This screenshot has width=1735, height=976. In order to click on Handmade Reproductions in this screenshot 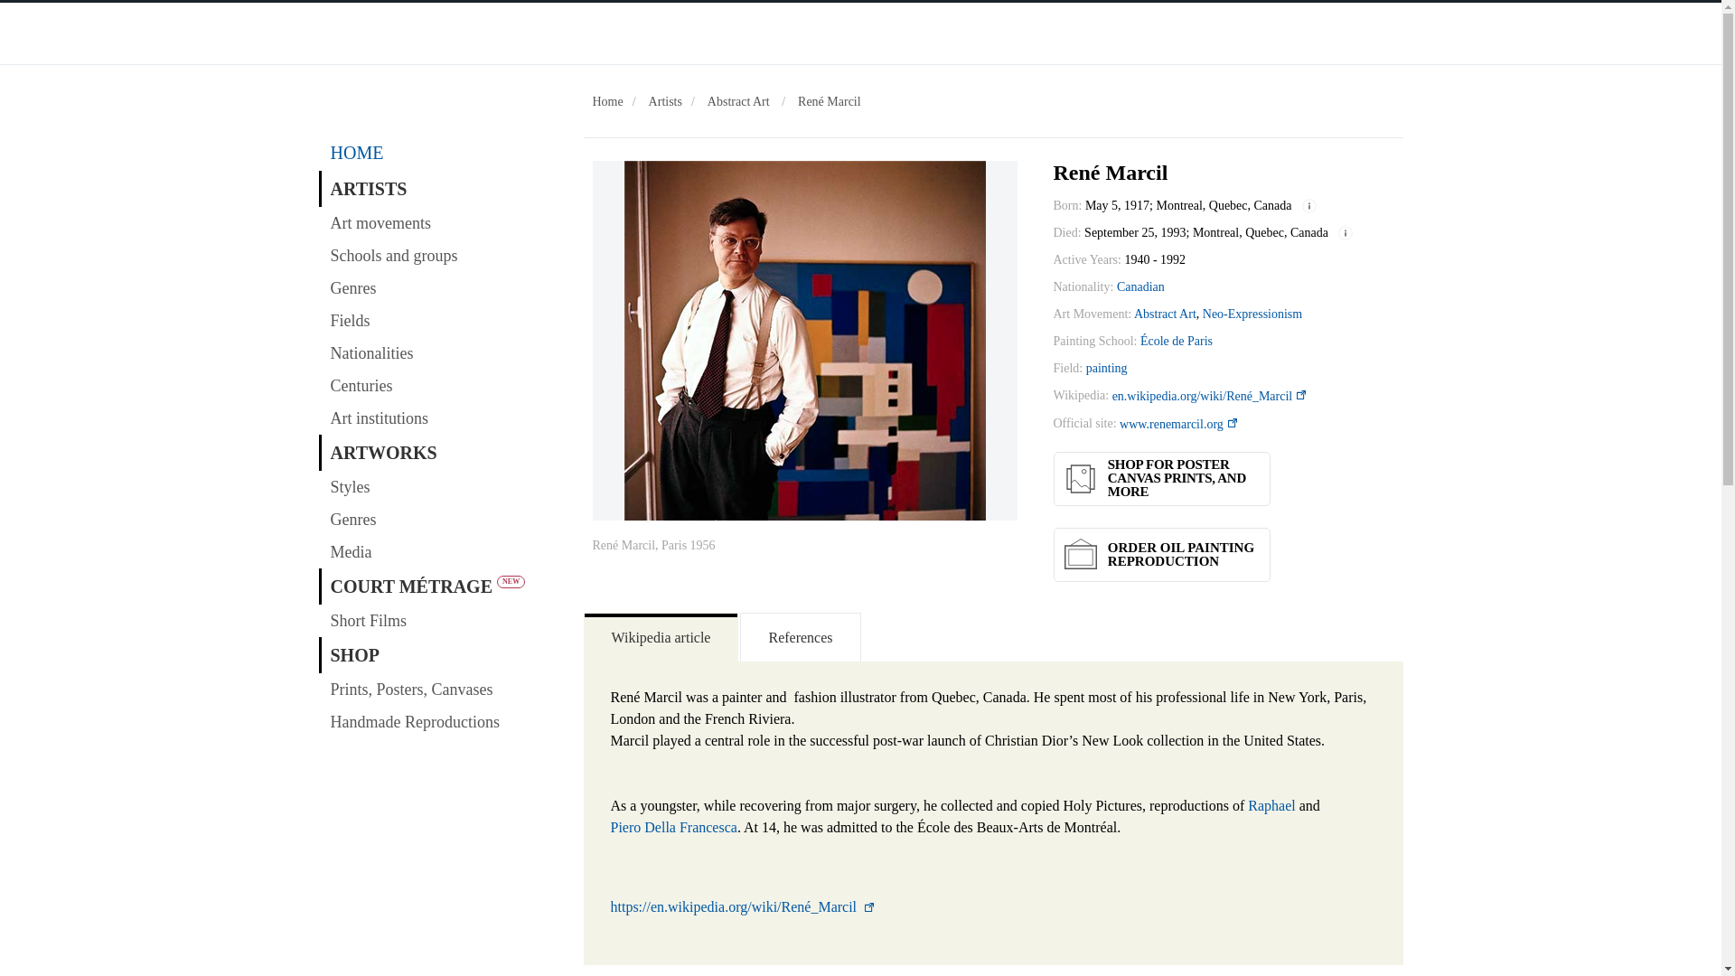, I will do `click(441, 721)`.